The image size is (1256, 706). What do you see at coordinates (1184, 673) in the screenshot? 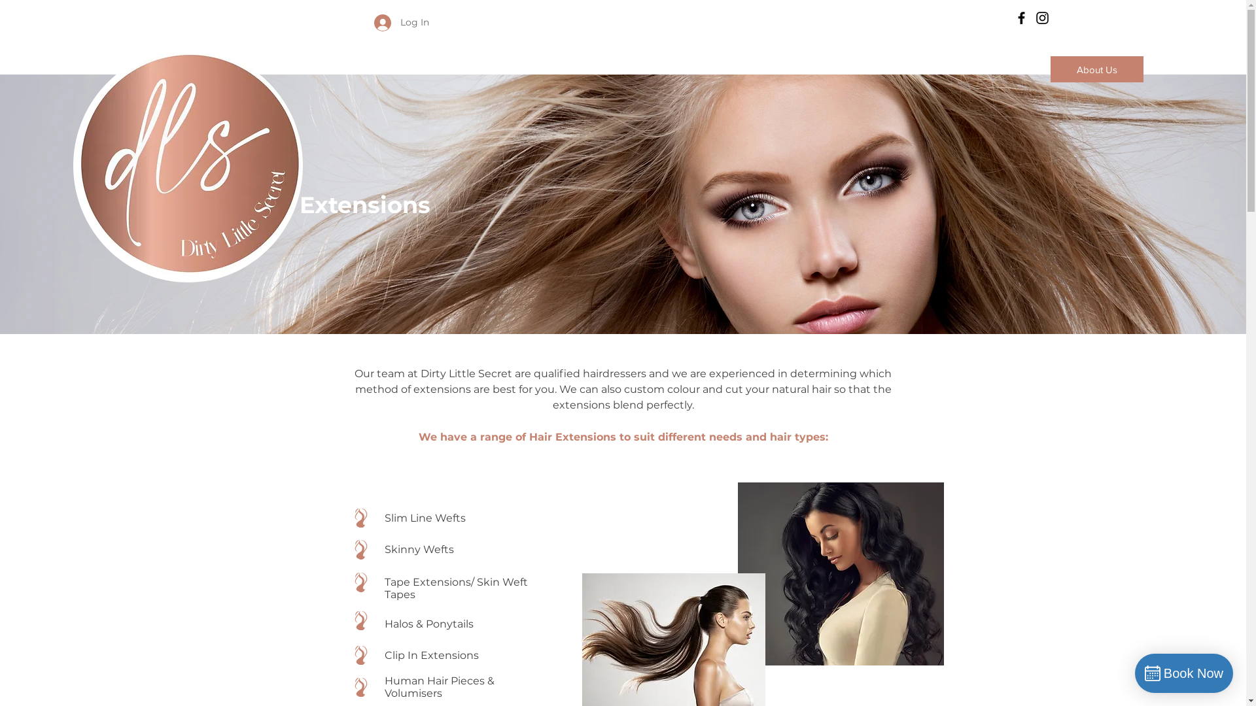
I see `Book Now` at bounding box center [1184, 673].